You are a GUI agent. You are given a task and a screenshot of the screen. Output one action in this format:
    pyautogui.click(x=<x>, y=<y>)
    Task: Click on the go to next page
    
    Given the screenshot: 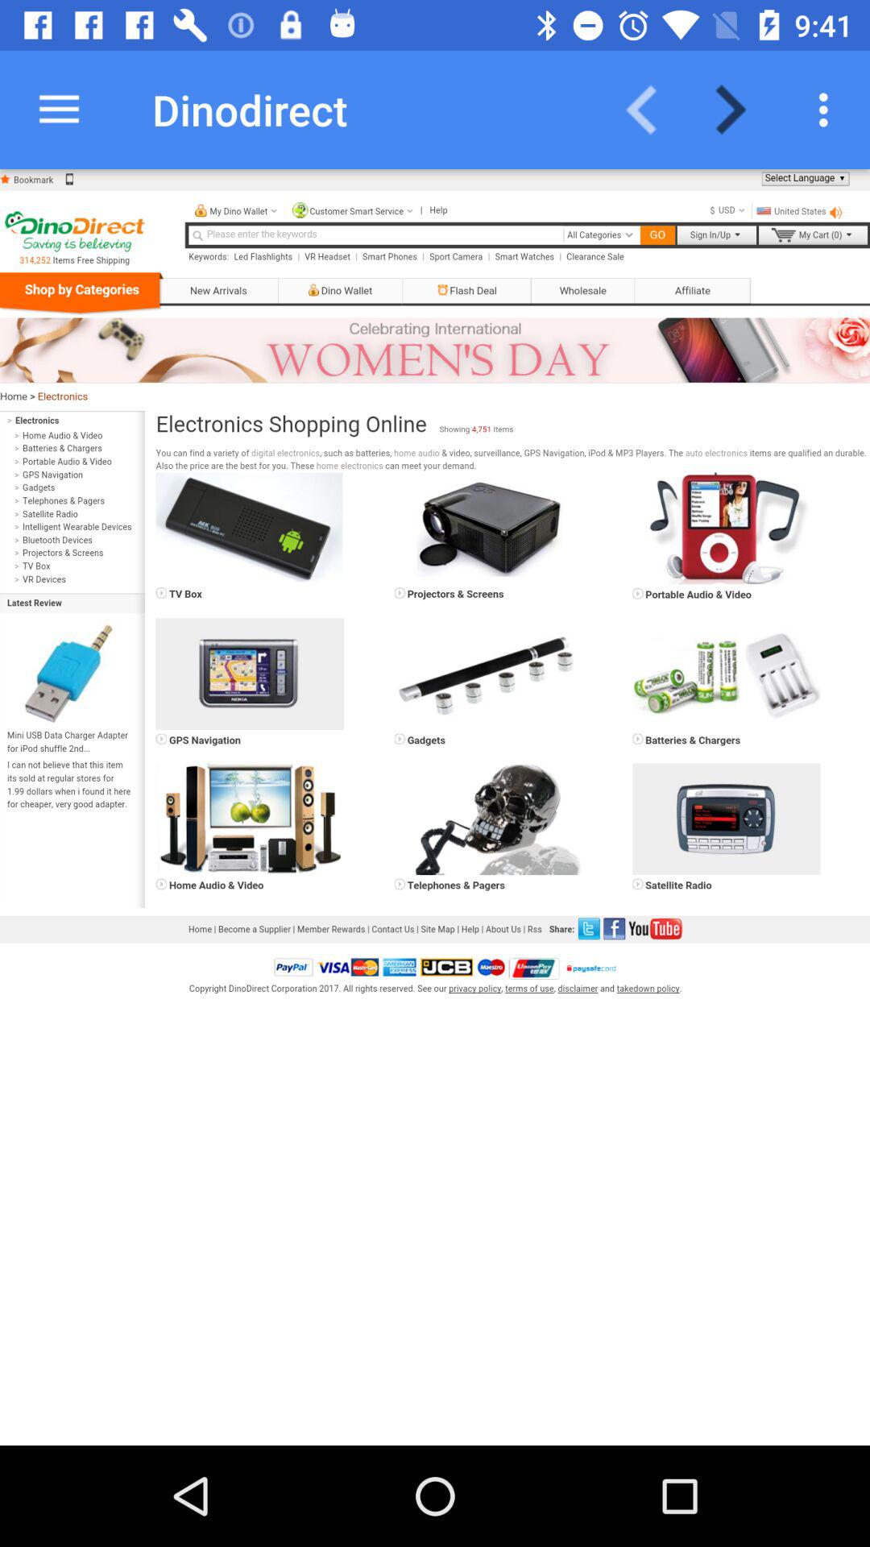 What is the action you would take?
    pyautogui.click(x=741, y=110)
    